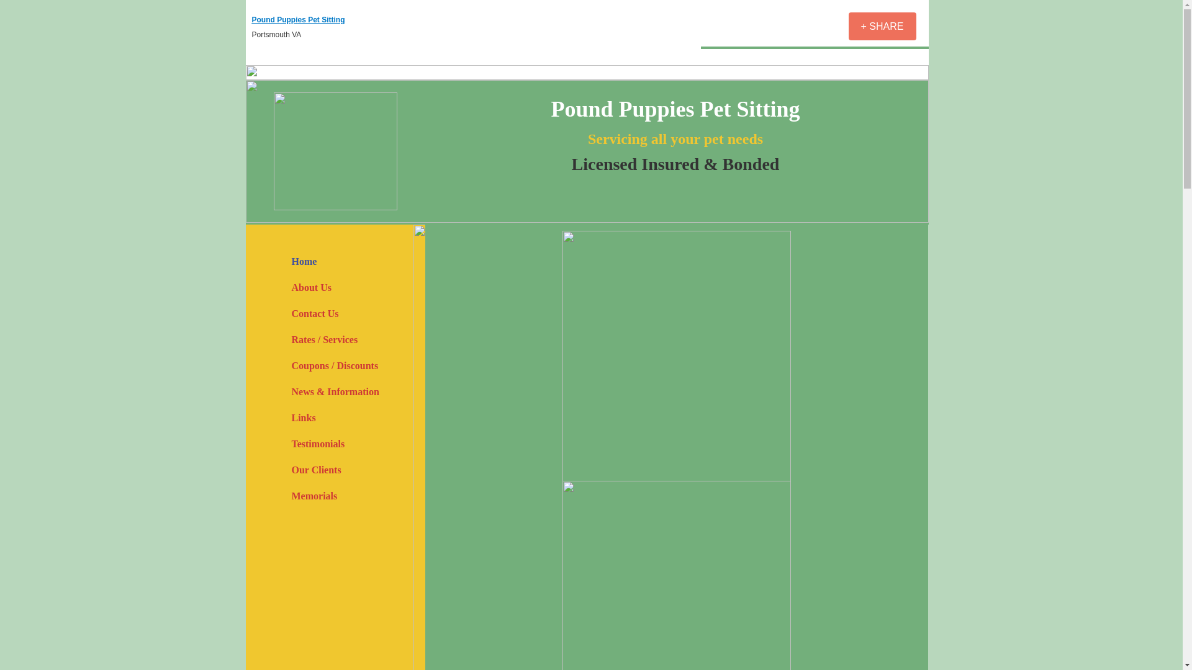 The image size is (1192, 670). I want to click on Contact Us, so click(315, 313).